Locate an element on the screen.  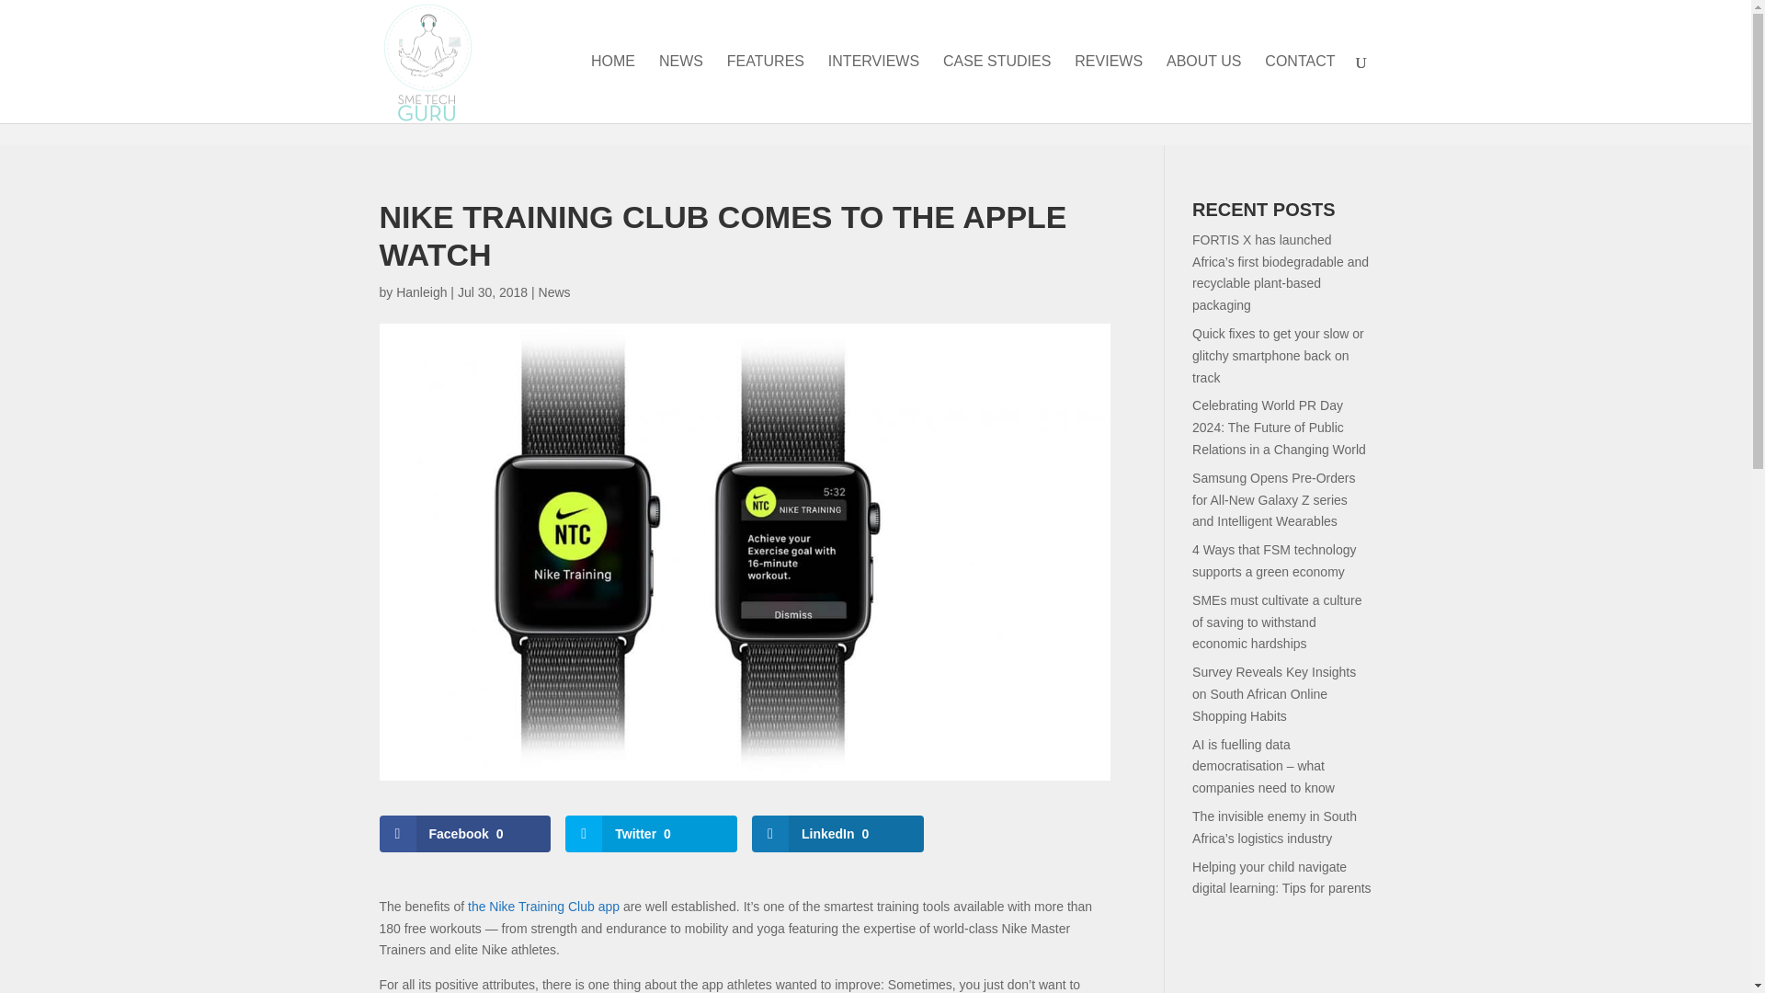
CONTACT is located at coordinates (1300, 88).